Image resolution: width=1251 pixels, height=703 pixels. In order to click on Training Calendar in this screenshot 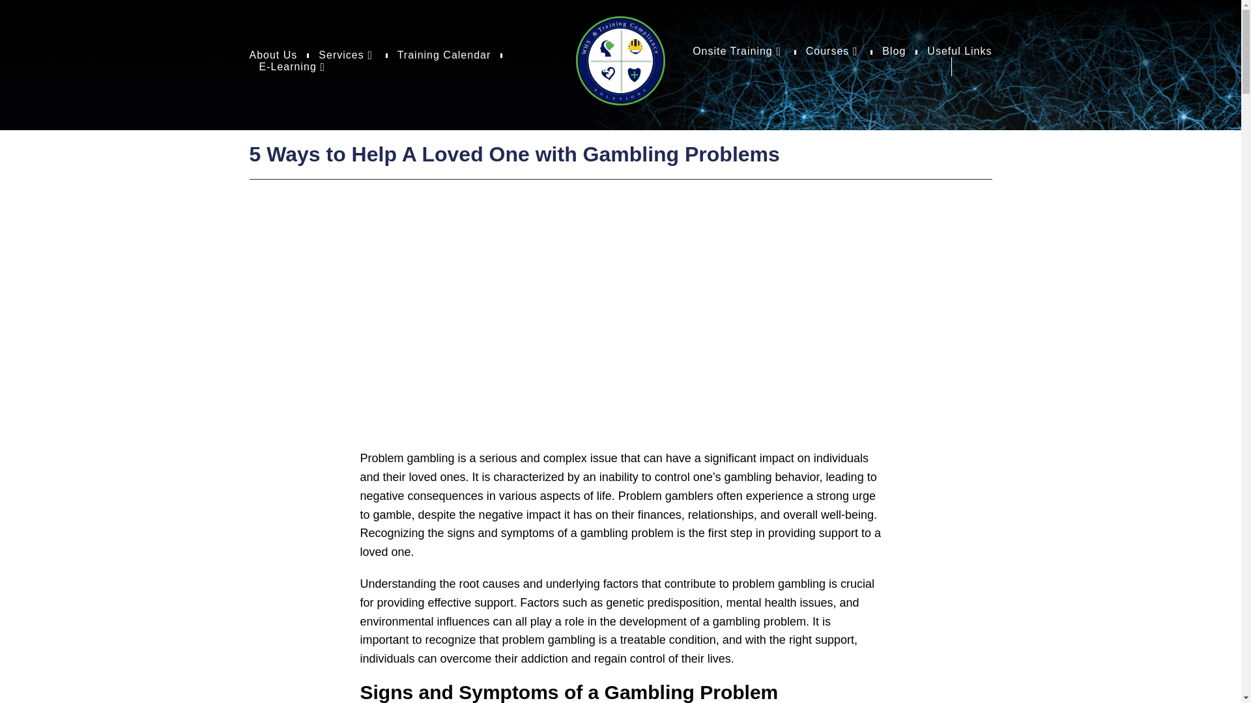, I will do `click(444, 55)`.